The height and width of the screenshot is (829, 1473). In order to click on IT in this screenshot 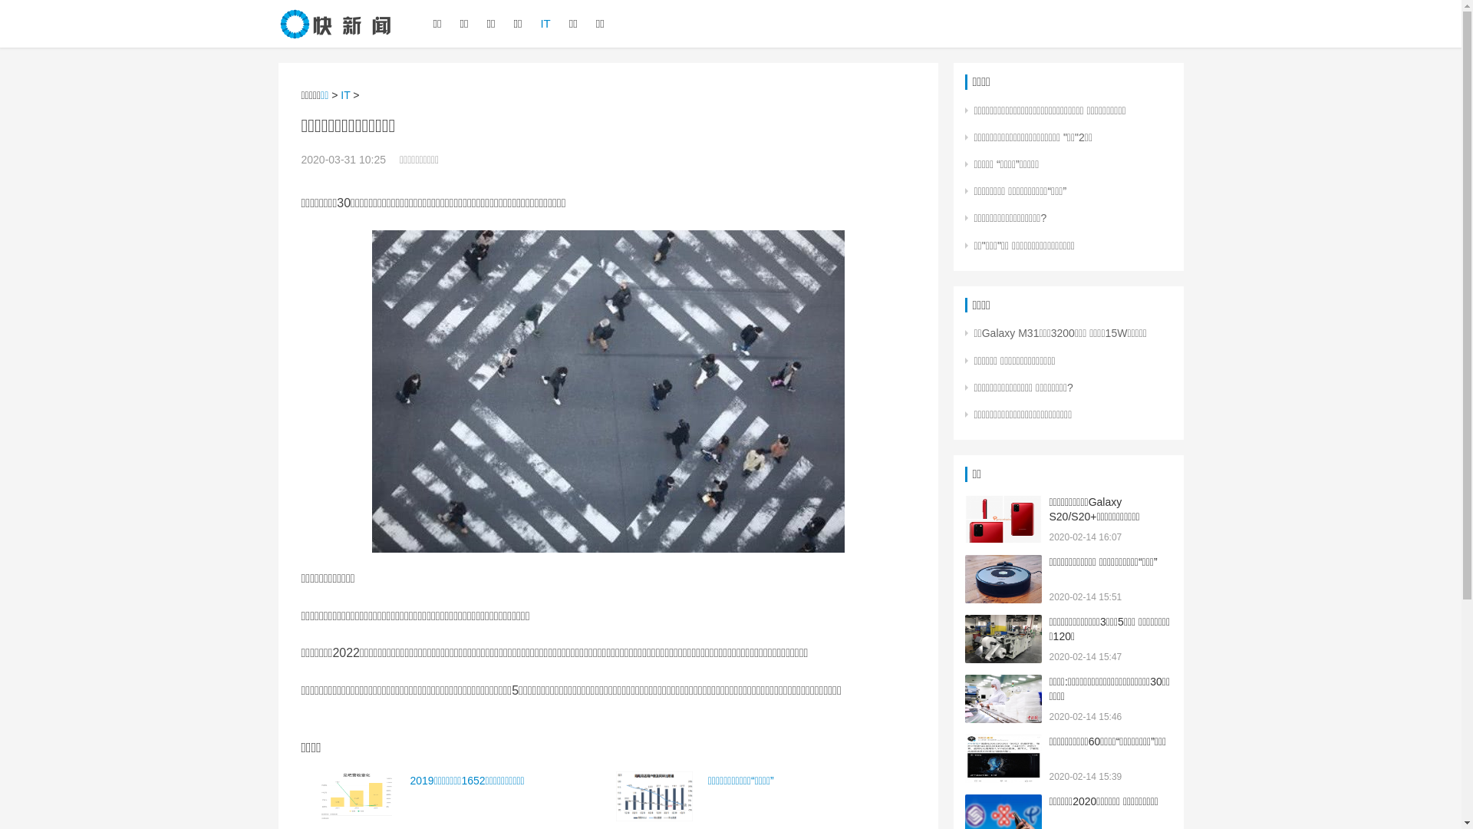, I will do `click(545, 24)`.